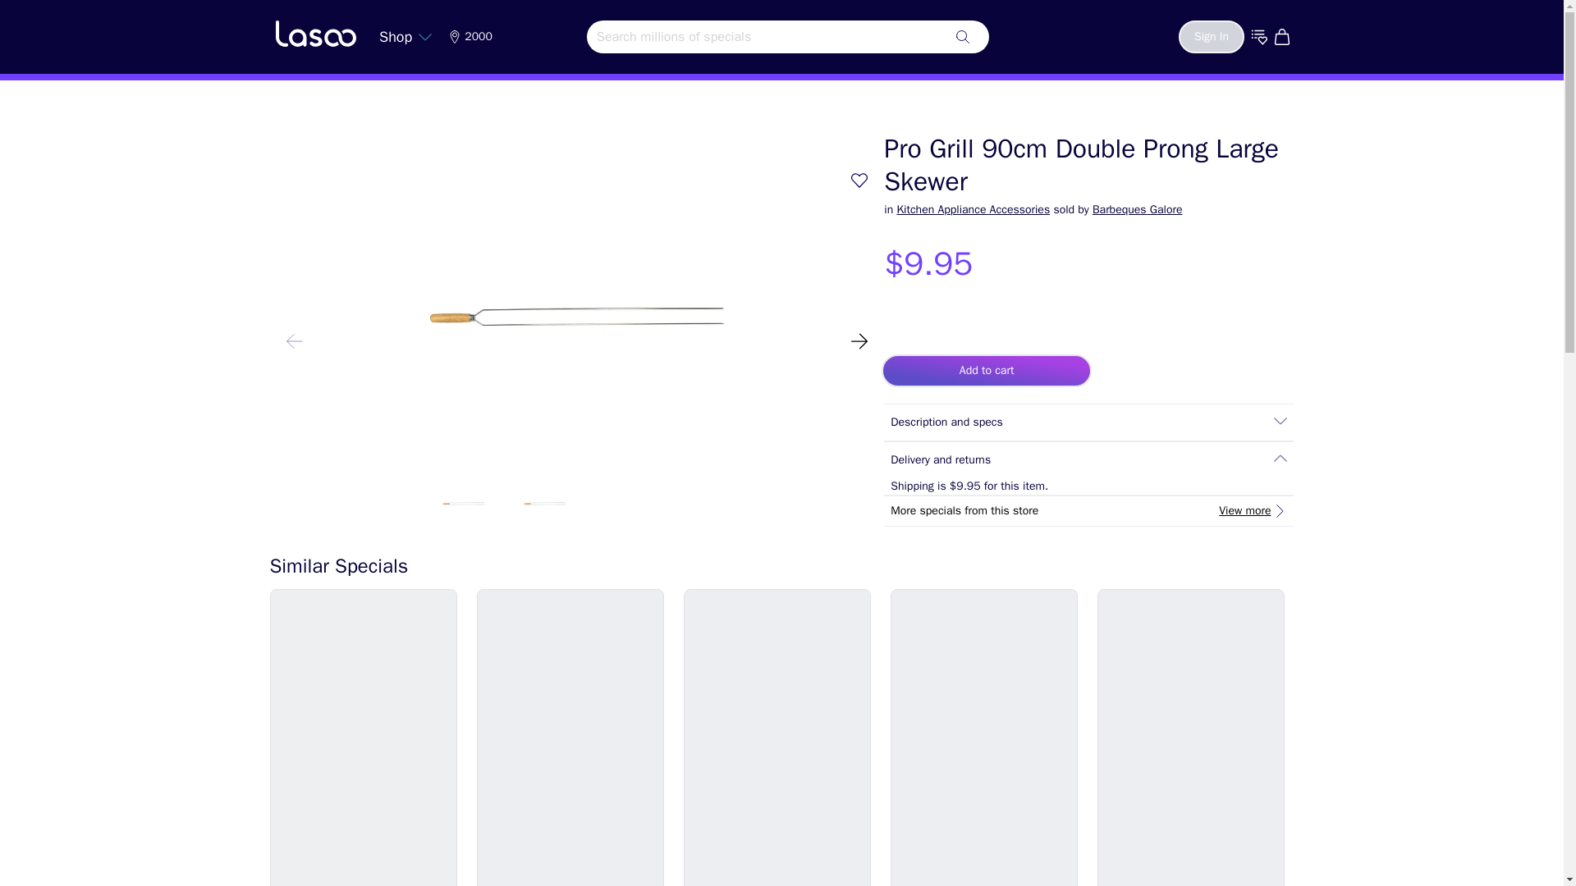 This screenshot has width=1576, height=886. What do you see at coordinates (1259, 36) in the screenshot?
I see `Go to wishlist` at bounding box center [1259, 36].